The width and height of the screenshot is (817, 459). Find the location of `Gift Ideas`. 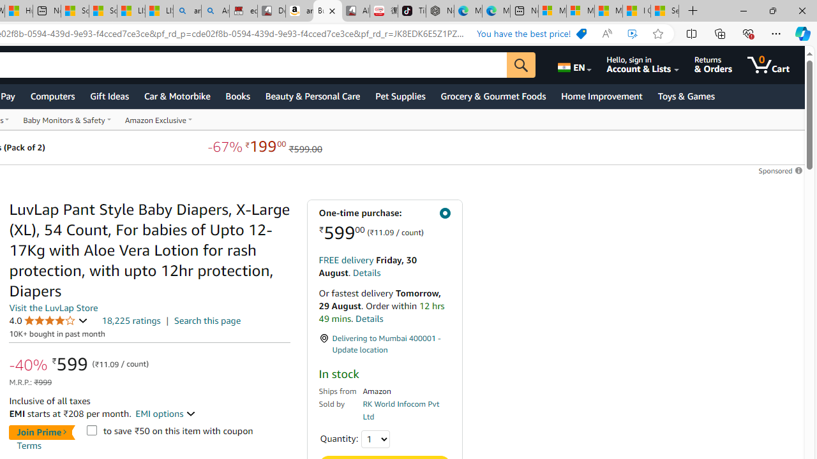

Gift Ideas is located at coordinates (109, 96).